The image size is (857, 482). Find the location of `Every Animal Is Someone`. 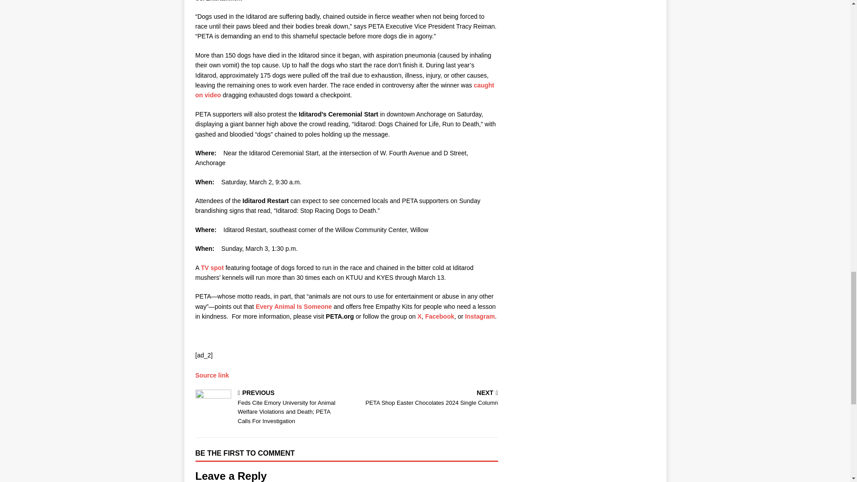

Every Animal Is Someone is located at coordinates (294, 307).